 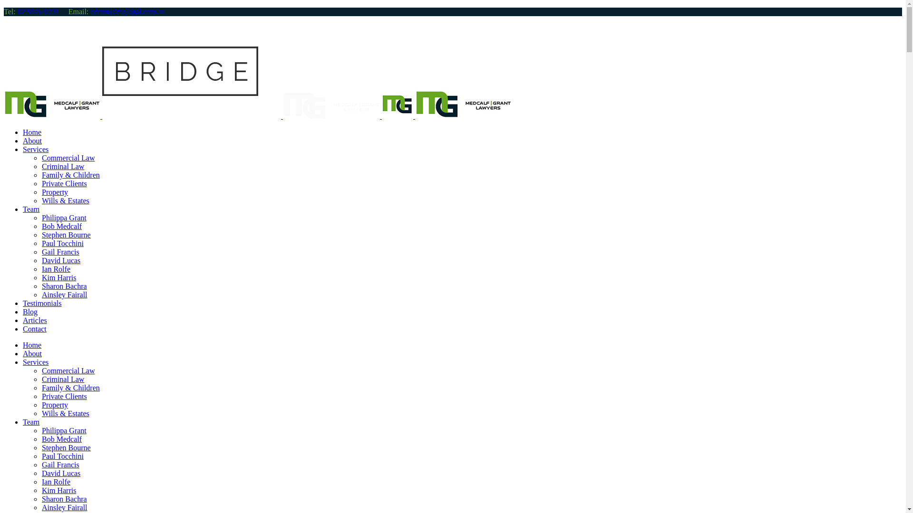 What do you see at coordinates (35, 329) in the screenshot?
I see `Contact` at bounding box center [35, 329].